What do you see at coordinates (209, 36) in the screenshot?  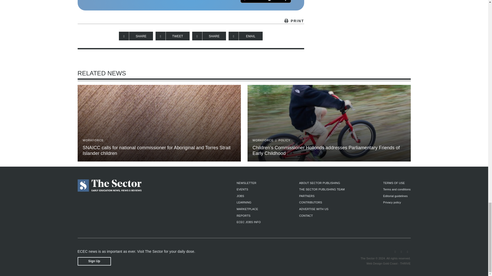 I see `Share on LinkedIn` at bounding box center [209, 36].